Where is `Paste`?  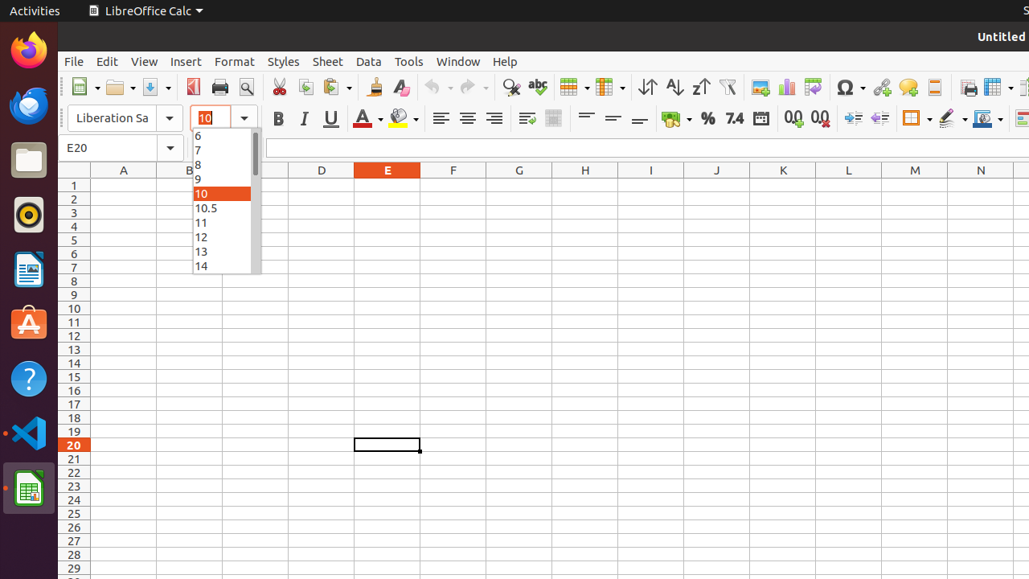 Paste is located at coordinates (337, 87).